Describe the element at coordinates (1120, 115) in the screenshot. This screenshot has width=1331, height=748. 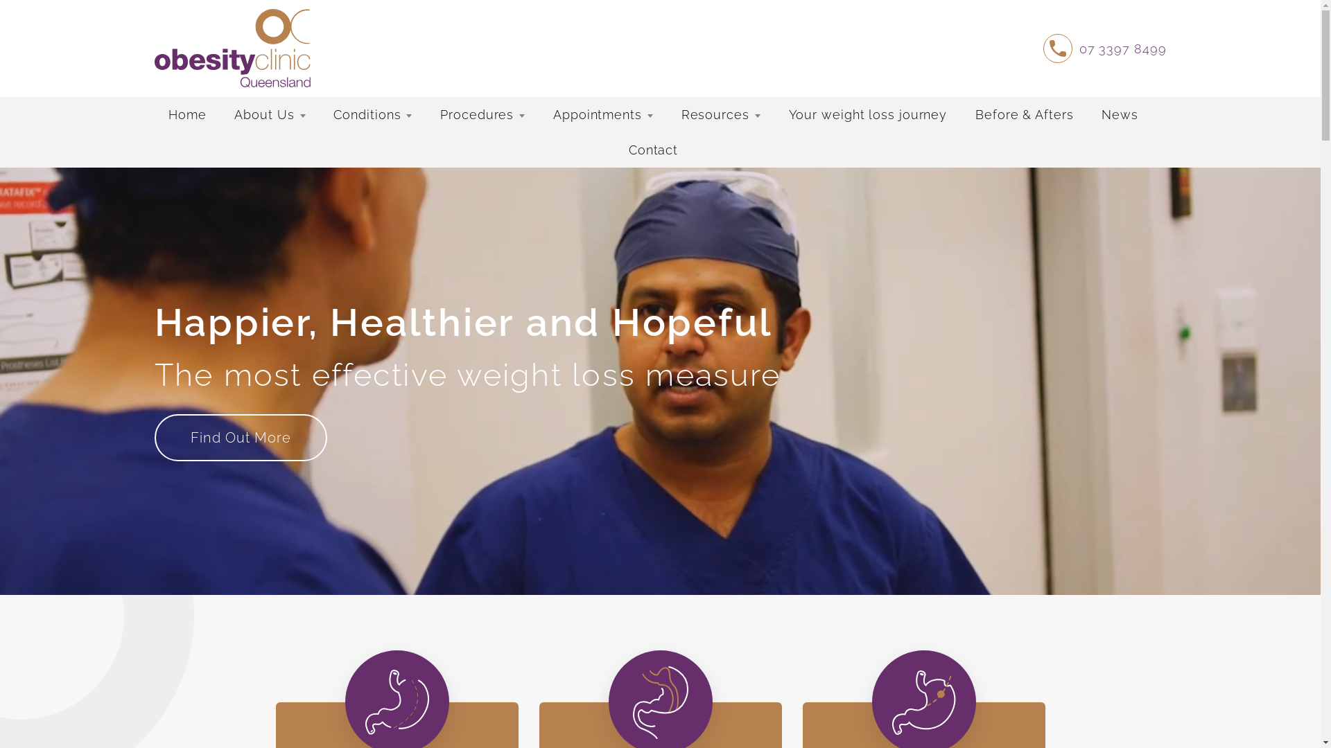
I see `News` at that location.